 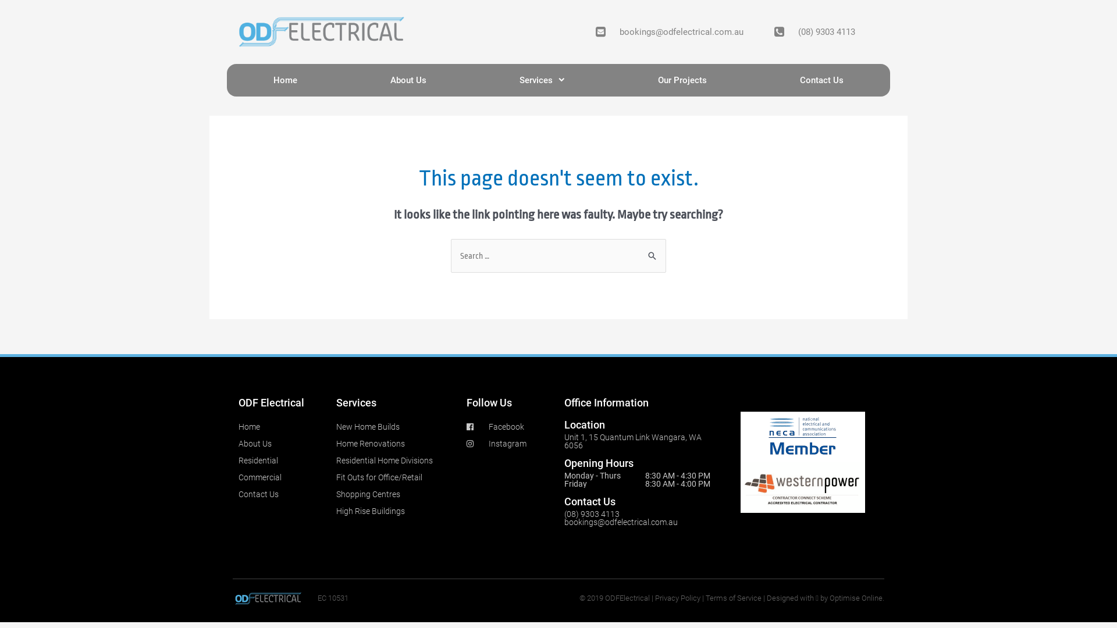 I want to click on (08) 9303 4113, so click(x=592, y=514).